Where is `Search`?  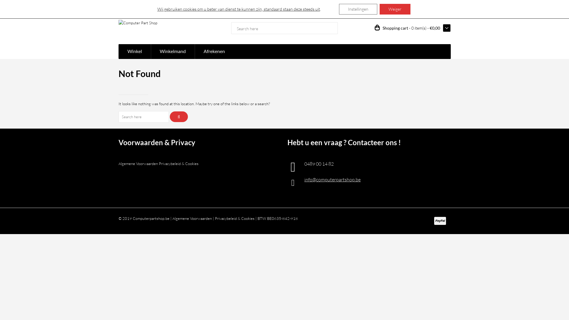 Search is located at coordinates (331, 28).